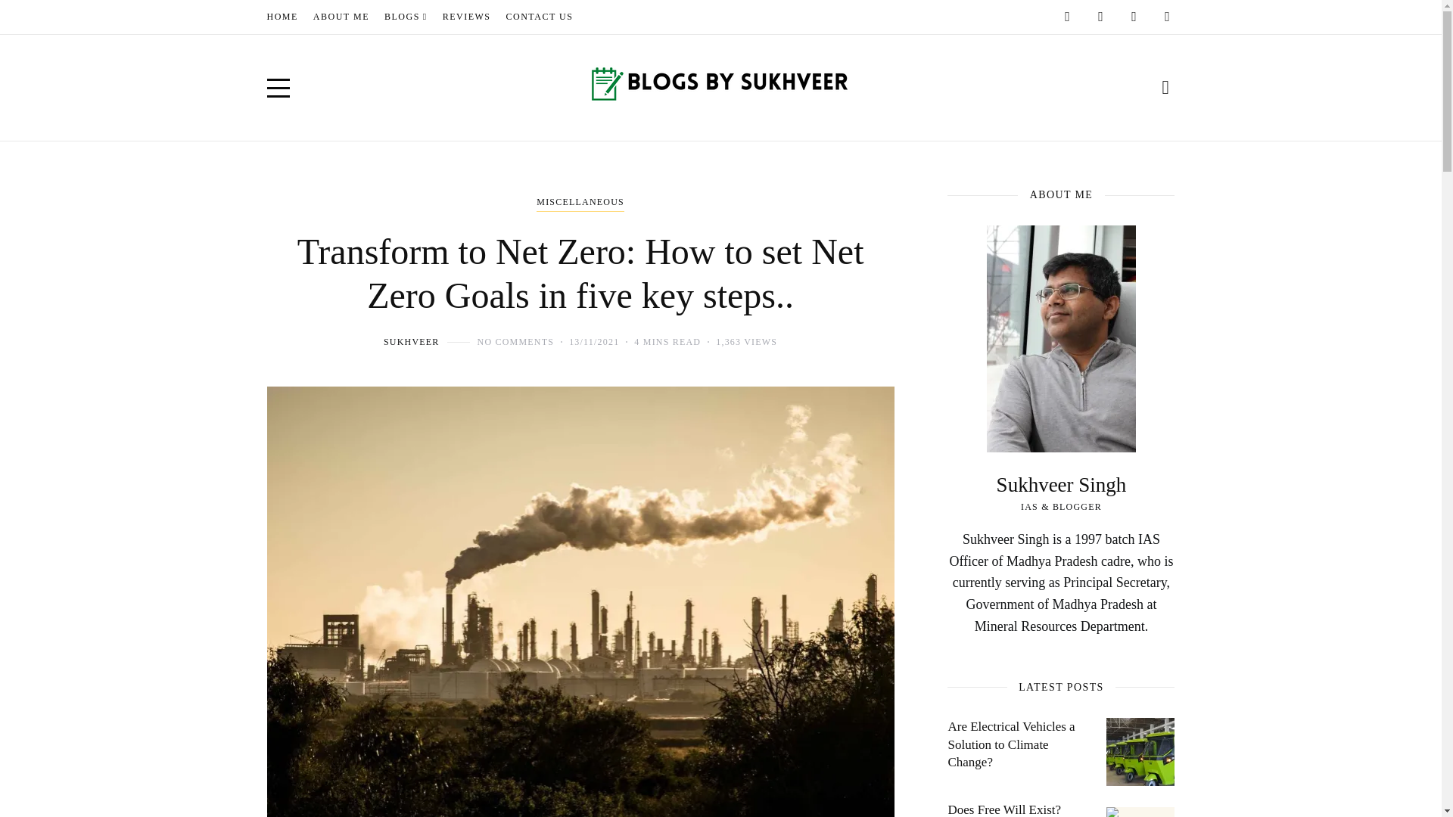  I want to click on SUKHVEER, so click(412, 342).